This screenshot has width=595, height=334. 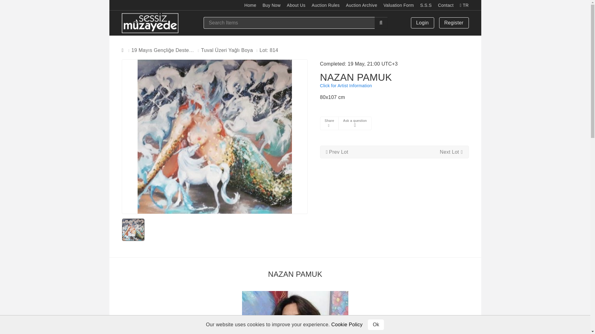 I want to click on TR, so click(x=464, y=5).